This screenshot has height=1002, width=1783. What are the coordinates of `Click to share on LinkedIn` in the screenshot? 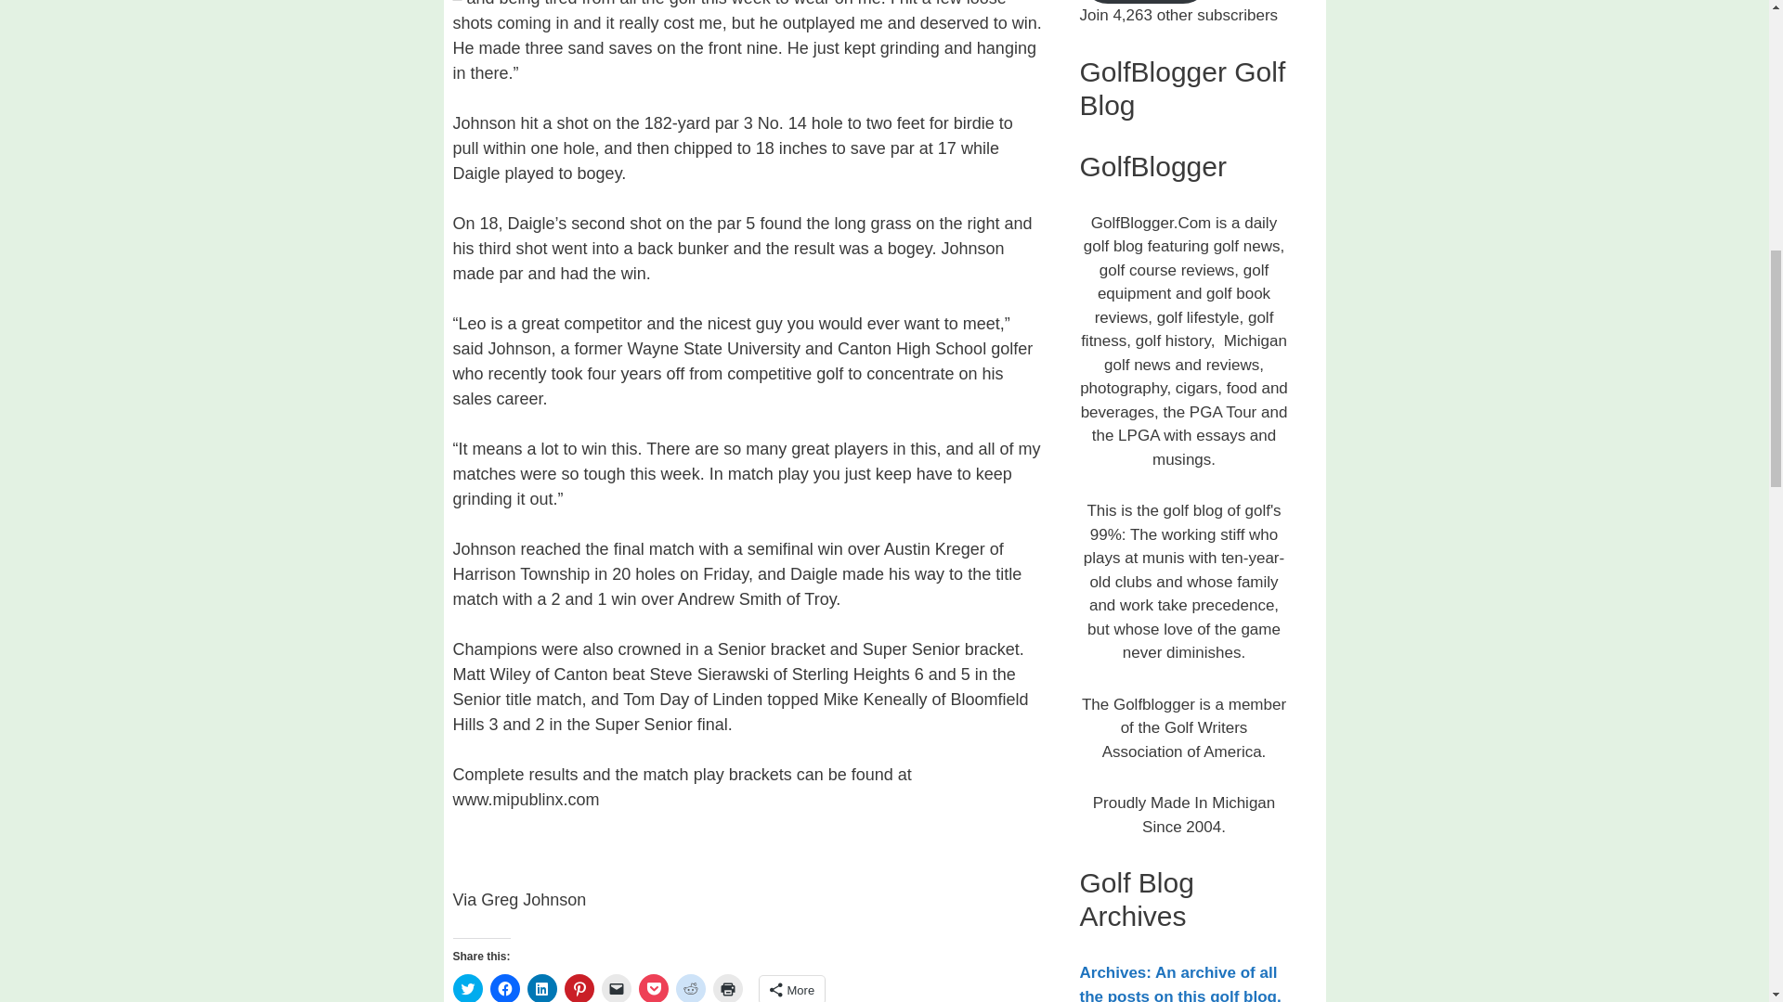 It's located at (542, 987).